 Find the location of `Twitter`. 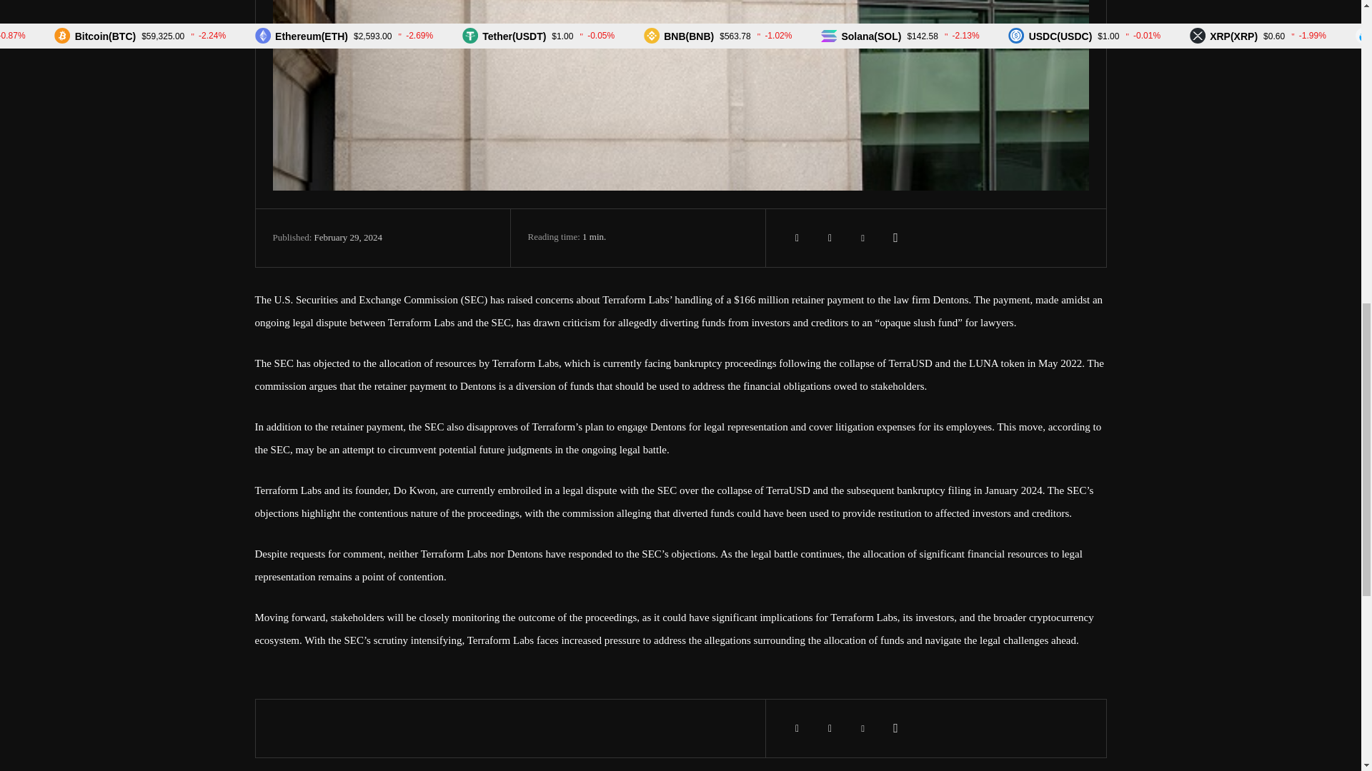

Twitter is located at coordinates (830, 238).